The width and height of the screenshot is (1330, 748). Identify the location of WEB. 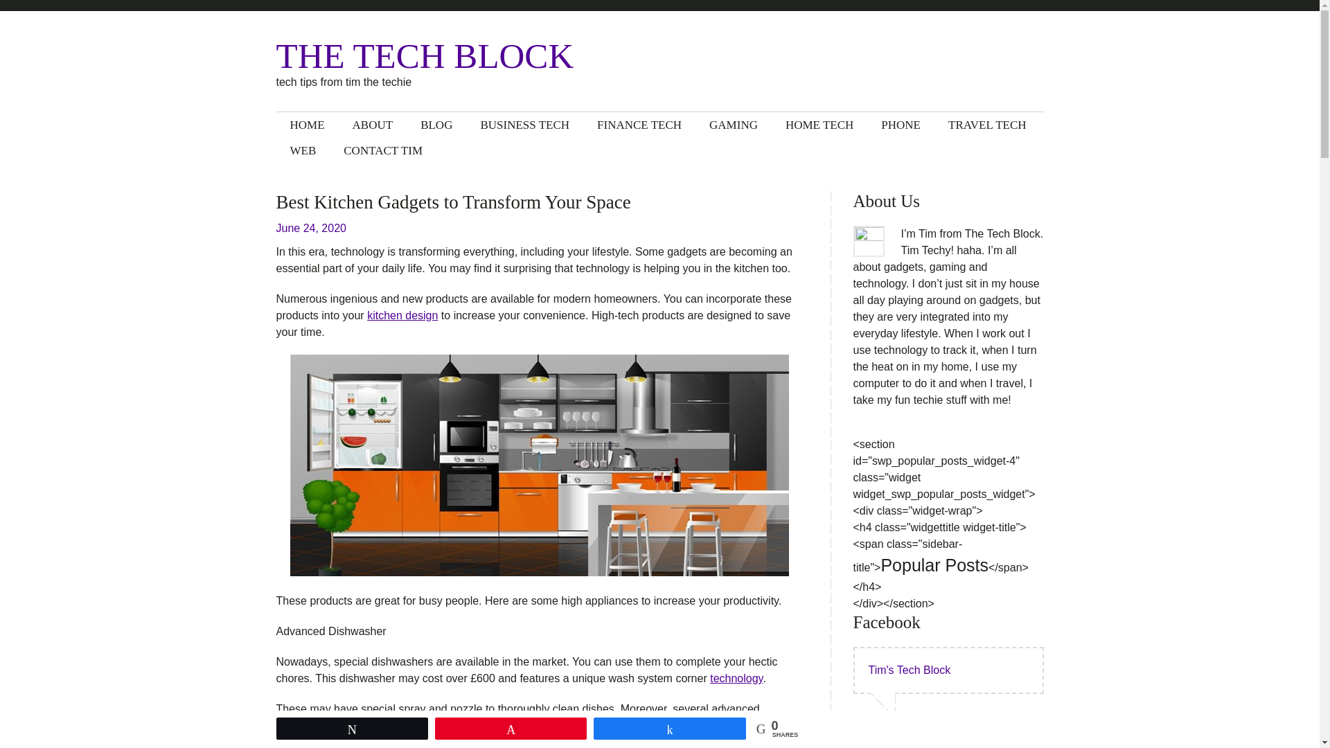
(302, 150).